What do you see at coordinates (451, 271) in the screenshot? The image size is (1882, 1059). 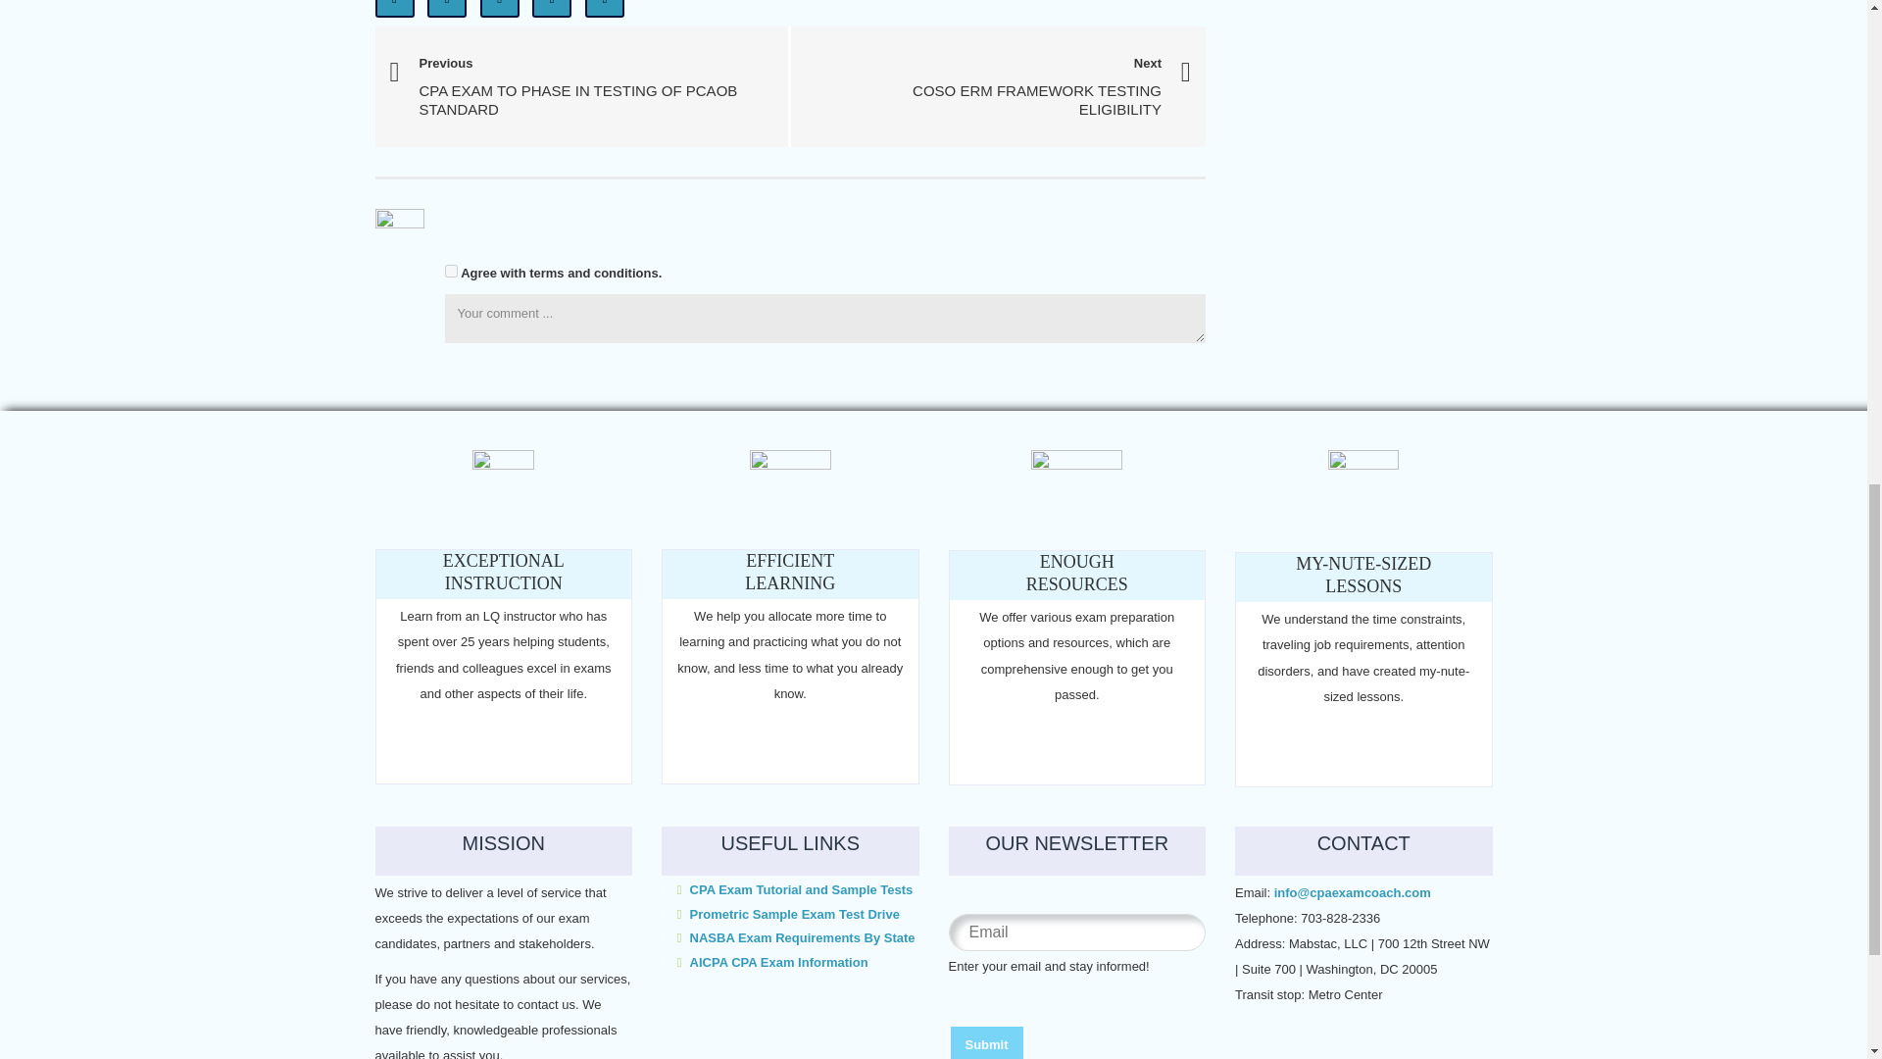 I see `1` at bounding box center [451, 271].